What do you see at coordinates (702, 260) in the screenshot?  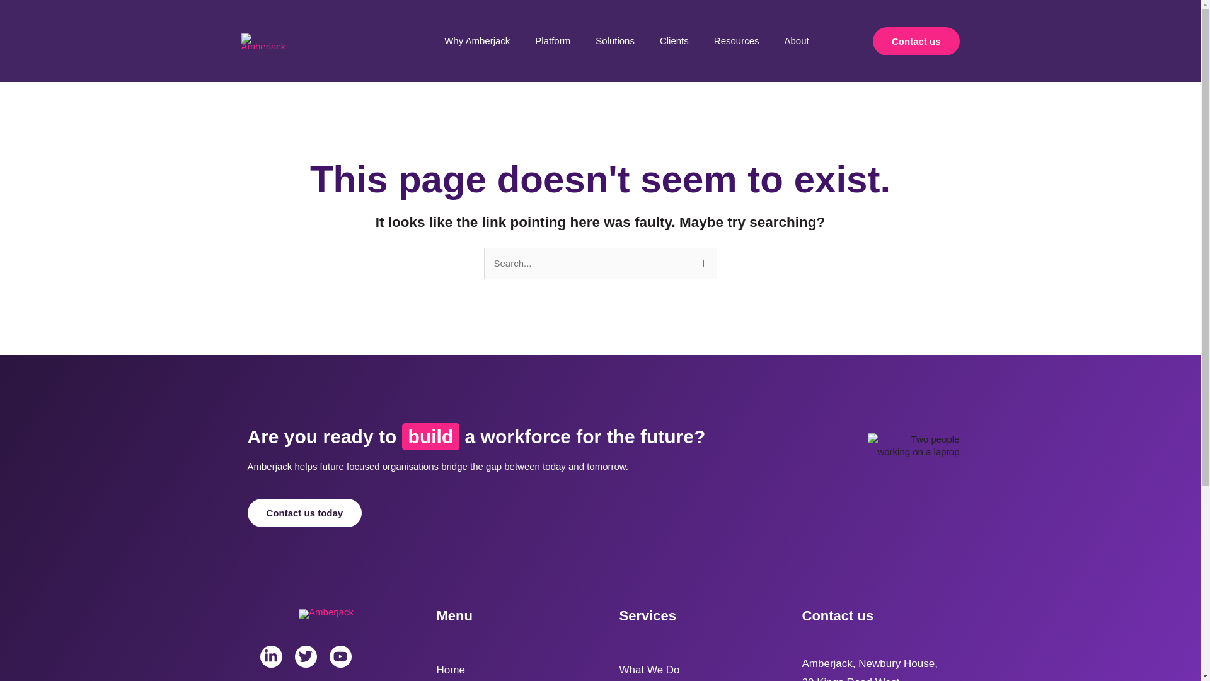 I see `Search` at bounding box center [702, 260].